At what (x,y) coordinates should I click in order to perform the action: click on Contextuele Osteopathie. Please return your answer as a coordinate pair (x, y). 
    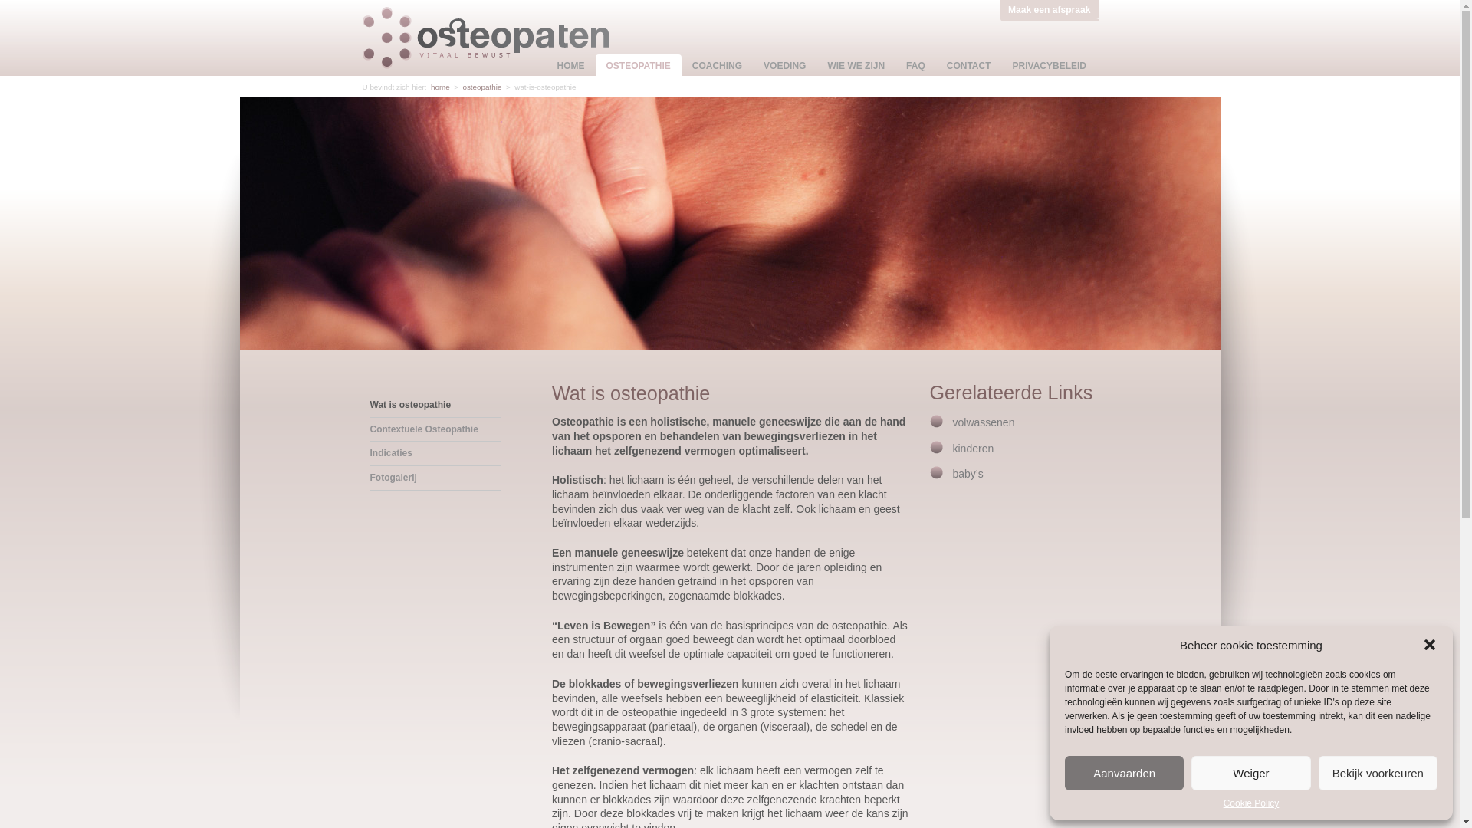
    Looking at the image, I should click on (435, 430).